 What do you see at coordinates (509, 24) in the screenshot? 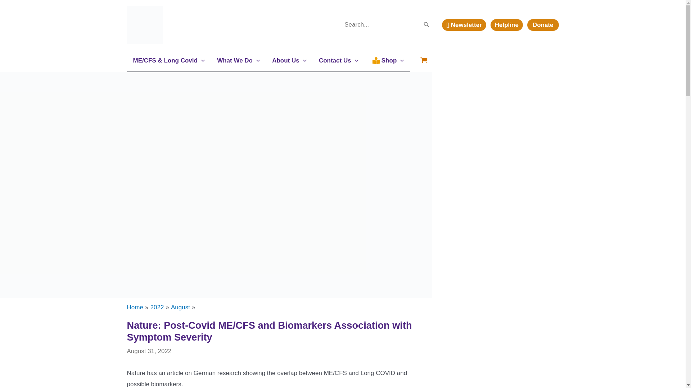
I see `Helpline` at bounding box center [509, 24].